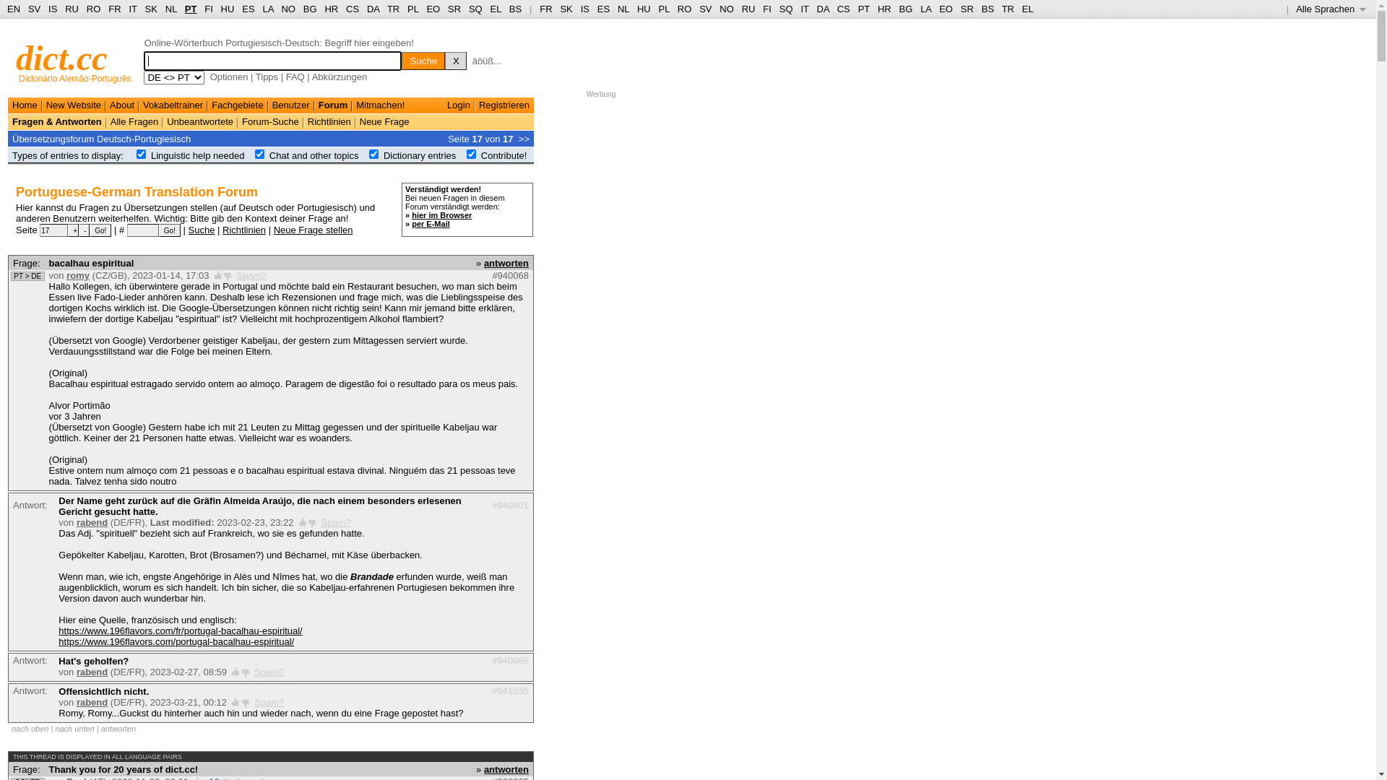  Describe the element at coordinates (510, 690) in the screenshot. I see `#941535` at that location.